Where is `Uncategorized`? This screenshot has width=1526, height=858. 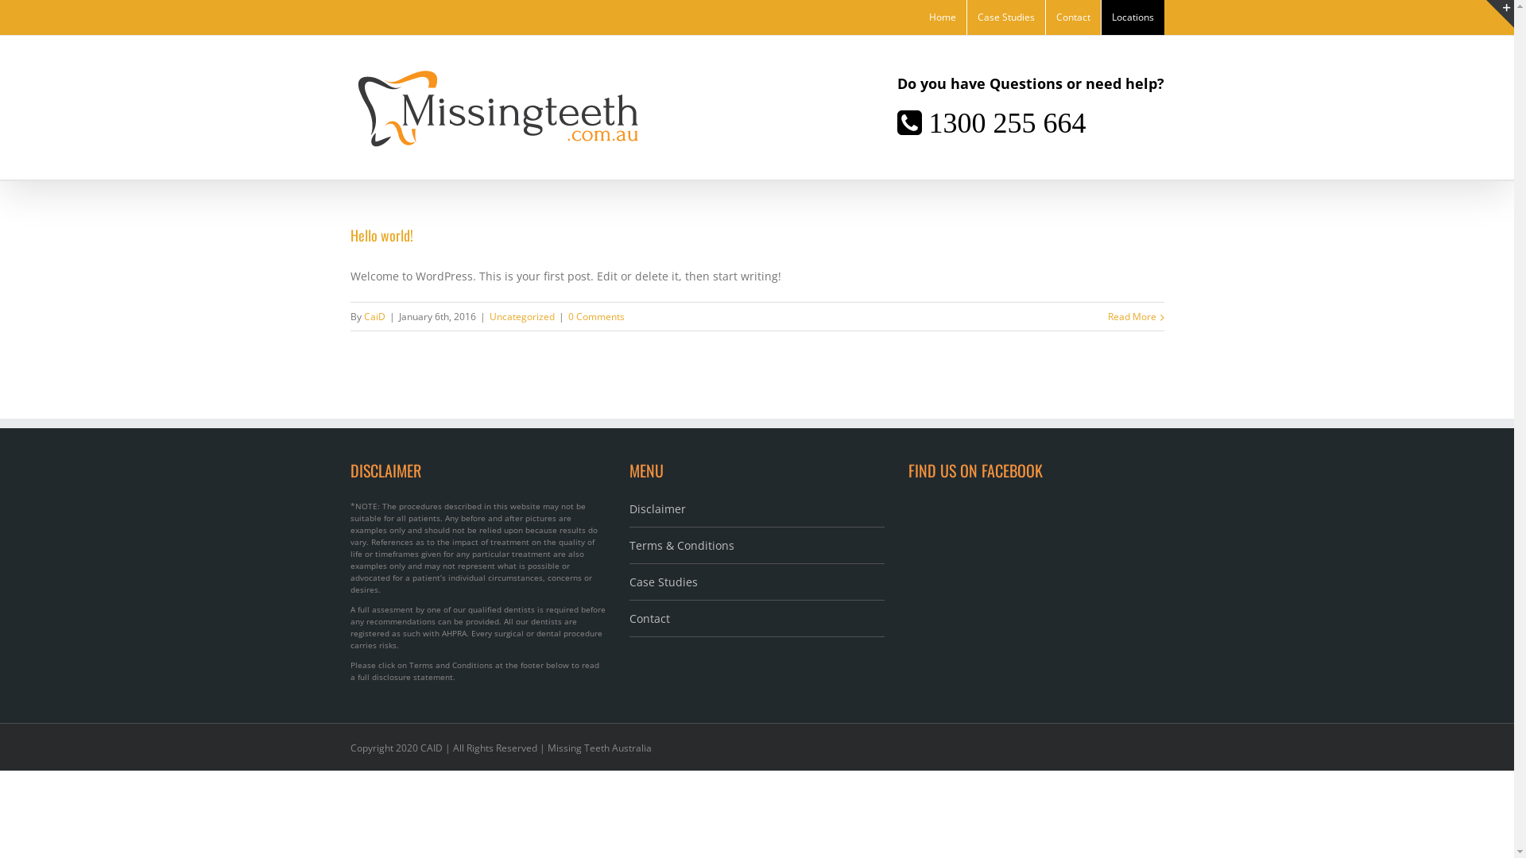
Uncategorized is located at coordinates (522, 316).